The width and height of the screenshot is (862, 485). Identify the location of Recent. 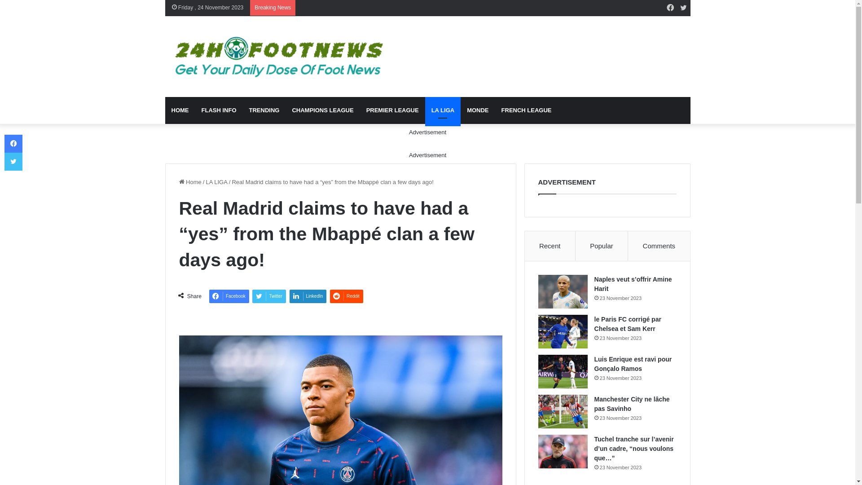
(550, 246).